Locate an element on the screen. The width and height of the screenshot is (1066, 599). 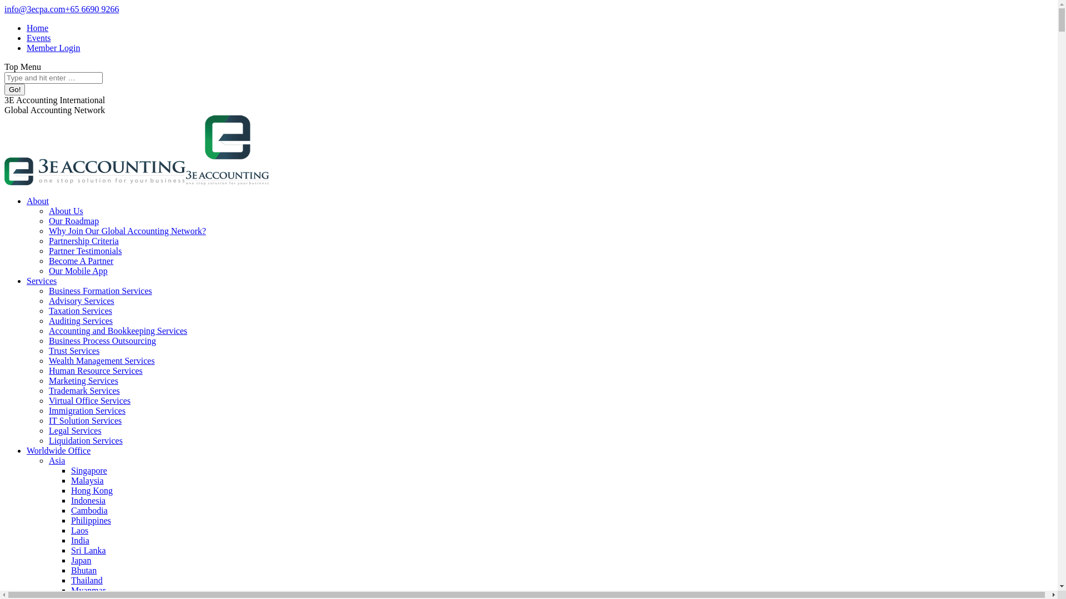
Hong Kong is located at coordinates (92, 490).